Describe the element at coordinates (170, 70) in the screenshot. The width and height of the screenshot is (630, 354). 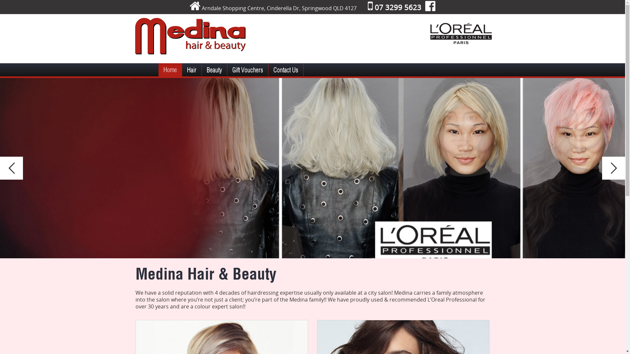
I see `Home` at that location.